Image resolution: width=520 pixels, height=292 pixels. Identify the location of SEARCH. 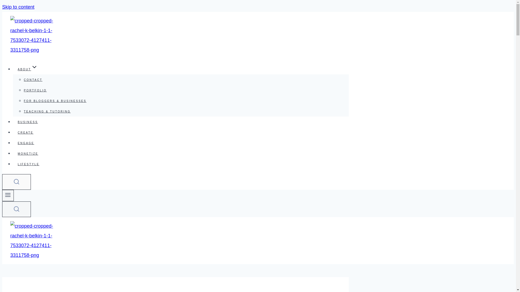
(16, 209).